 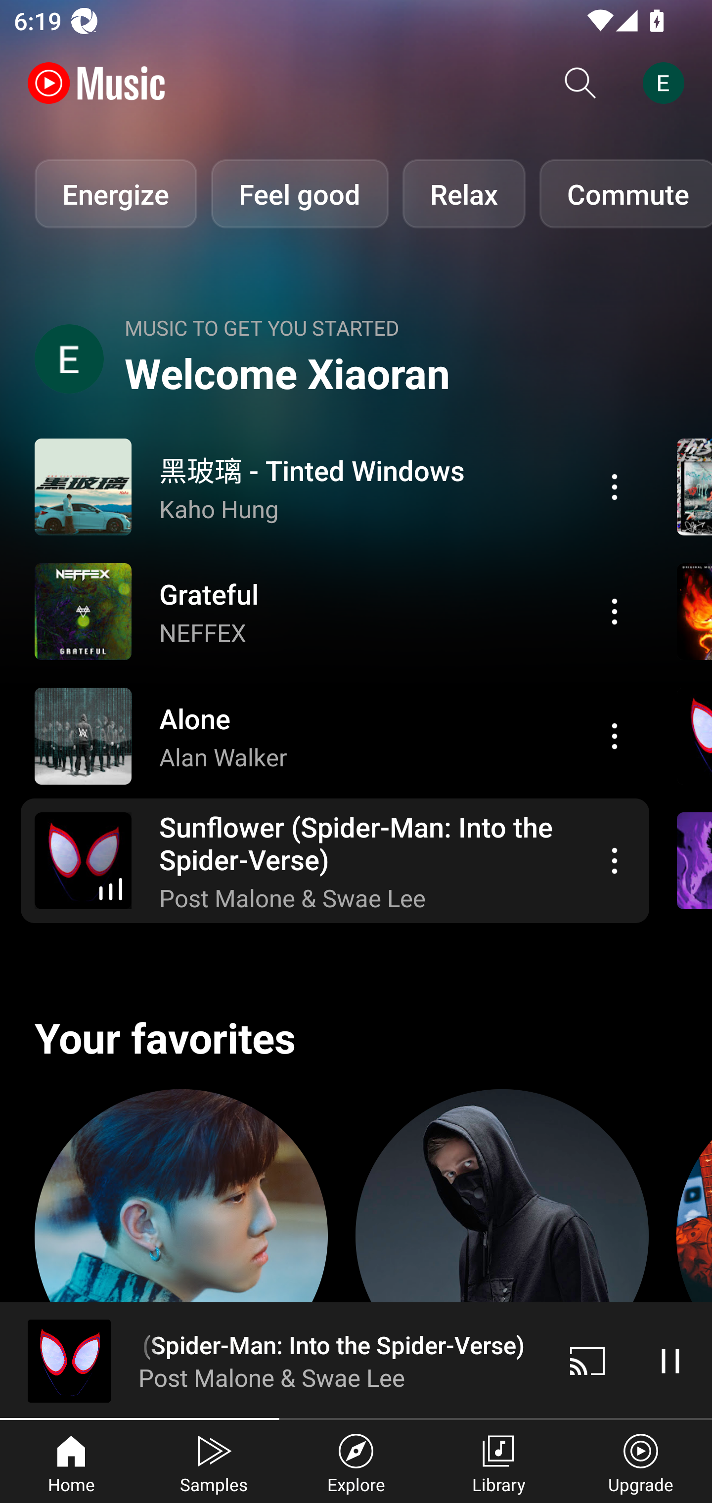 What do you see at coordinates (587, 1361) in the screenshot?
I see `Cast. Disconnected` at bounding box center [587, 1361].